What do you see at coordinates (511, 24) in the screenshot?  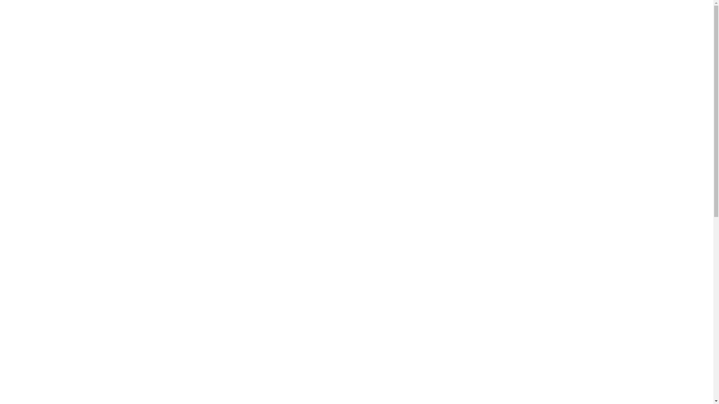 I see `Prefab` at bounding box center [511, 24].